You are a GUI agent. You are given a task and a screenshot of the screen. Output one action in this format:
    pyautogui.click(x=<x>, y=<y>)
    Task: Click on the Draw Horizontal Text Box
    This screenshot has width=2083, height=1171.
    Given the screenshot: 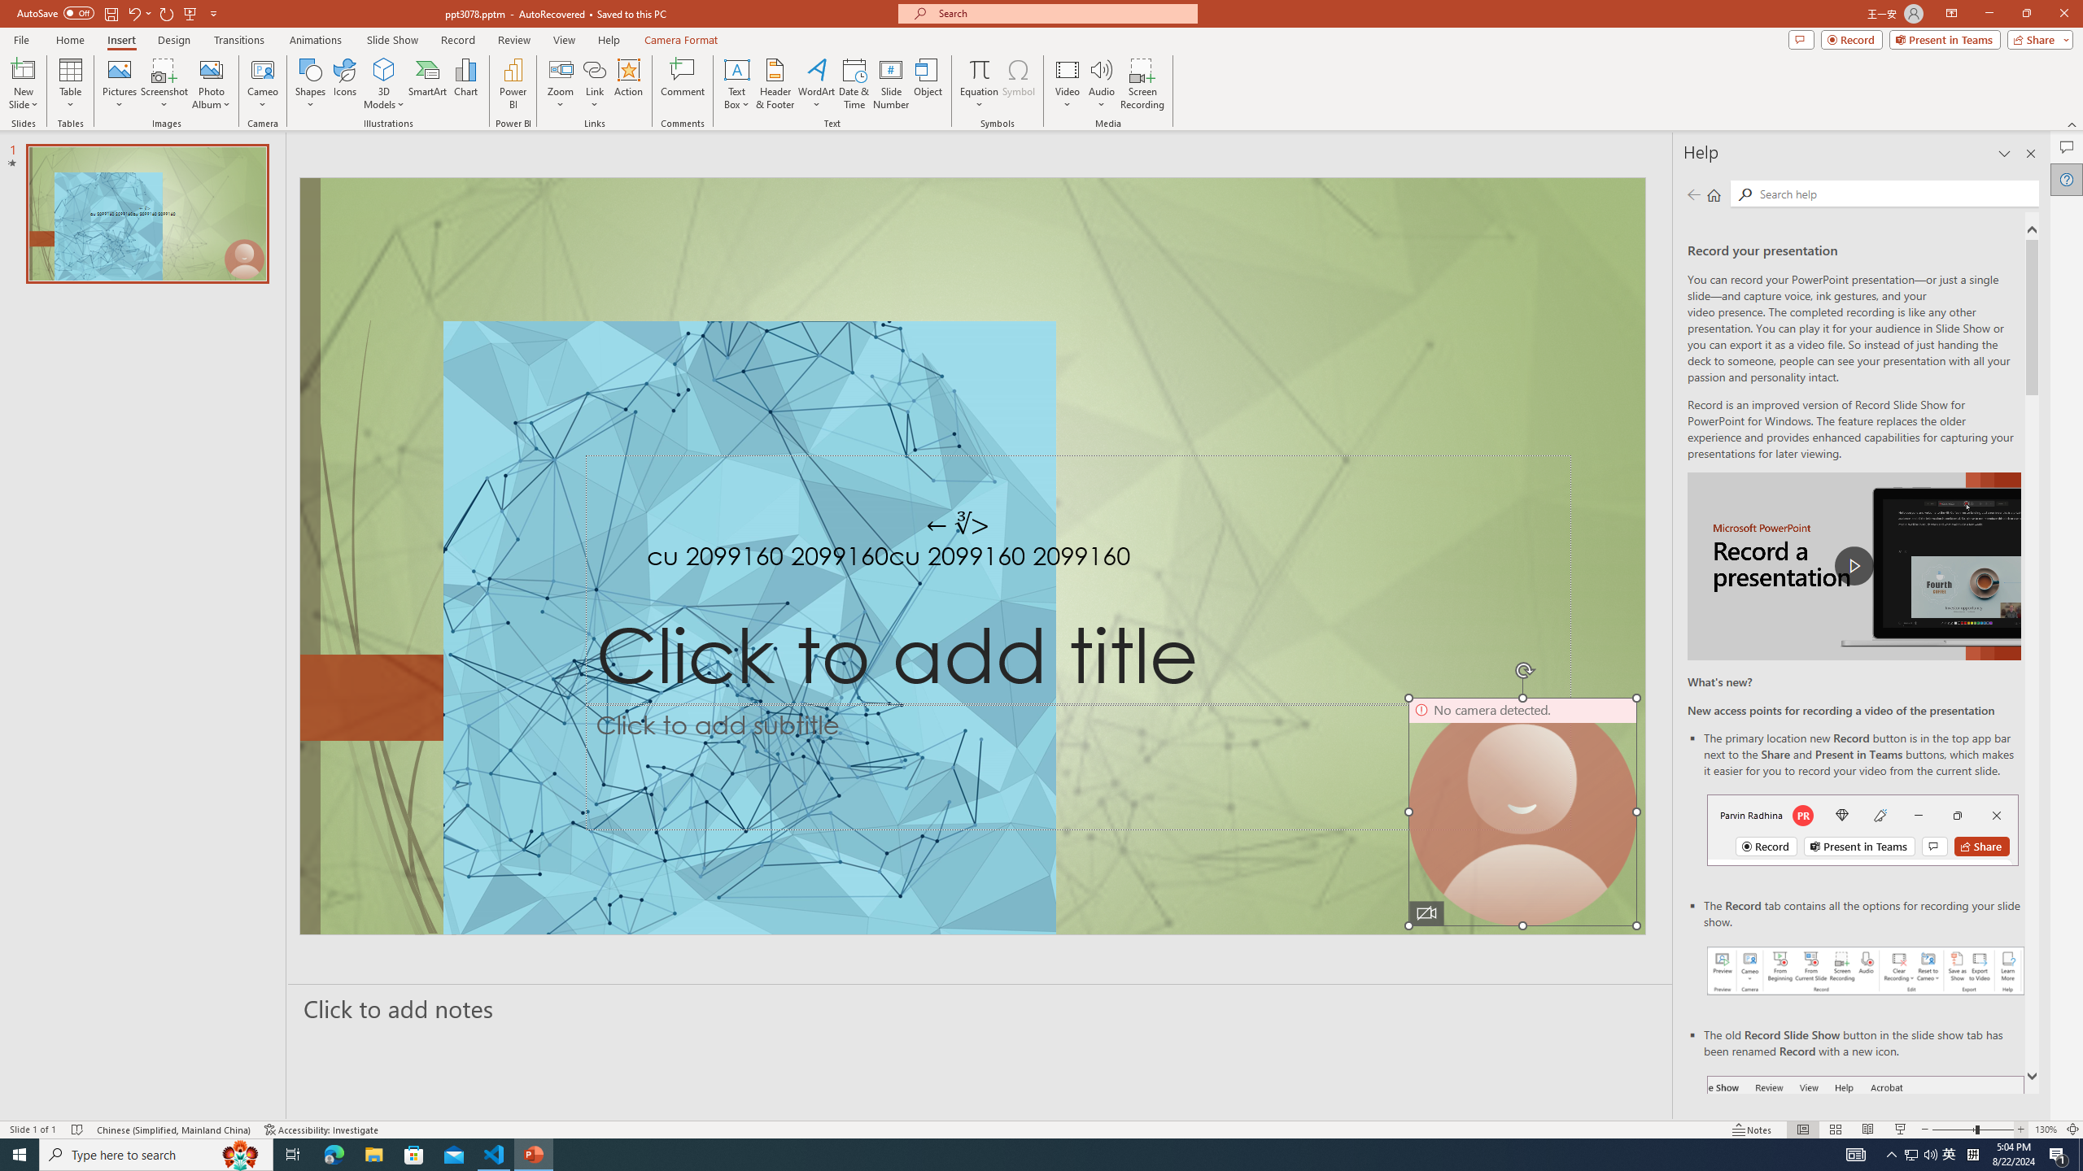 What is the action you would take?
    pyautogui.click(x=737, y=69)
    